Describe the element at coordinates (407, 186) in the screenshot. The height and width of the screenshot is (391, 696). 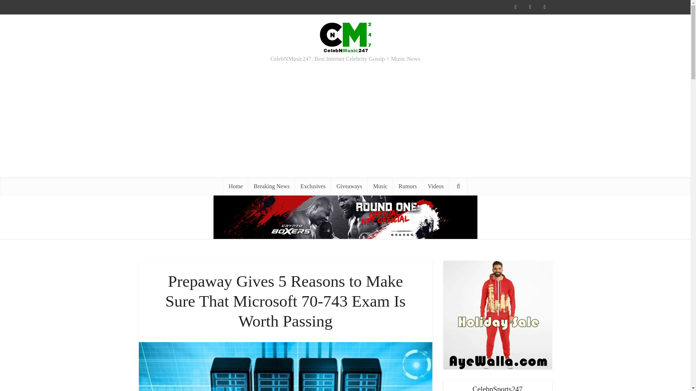
I see `Rumors` at that location.